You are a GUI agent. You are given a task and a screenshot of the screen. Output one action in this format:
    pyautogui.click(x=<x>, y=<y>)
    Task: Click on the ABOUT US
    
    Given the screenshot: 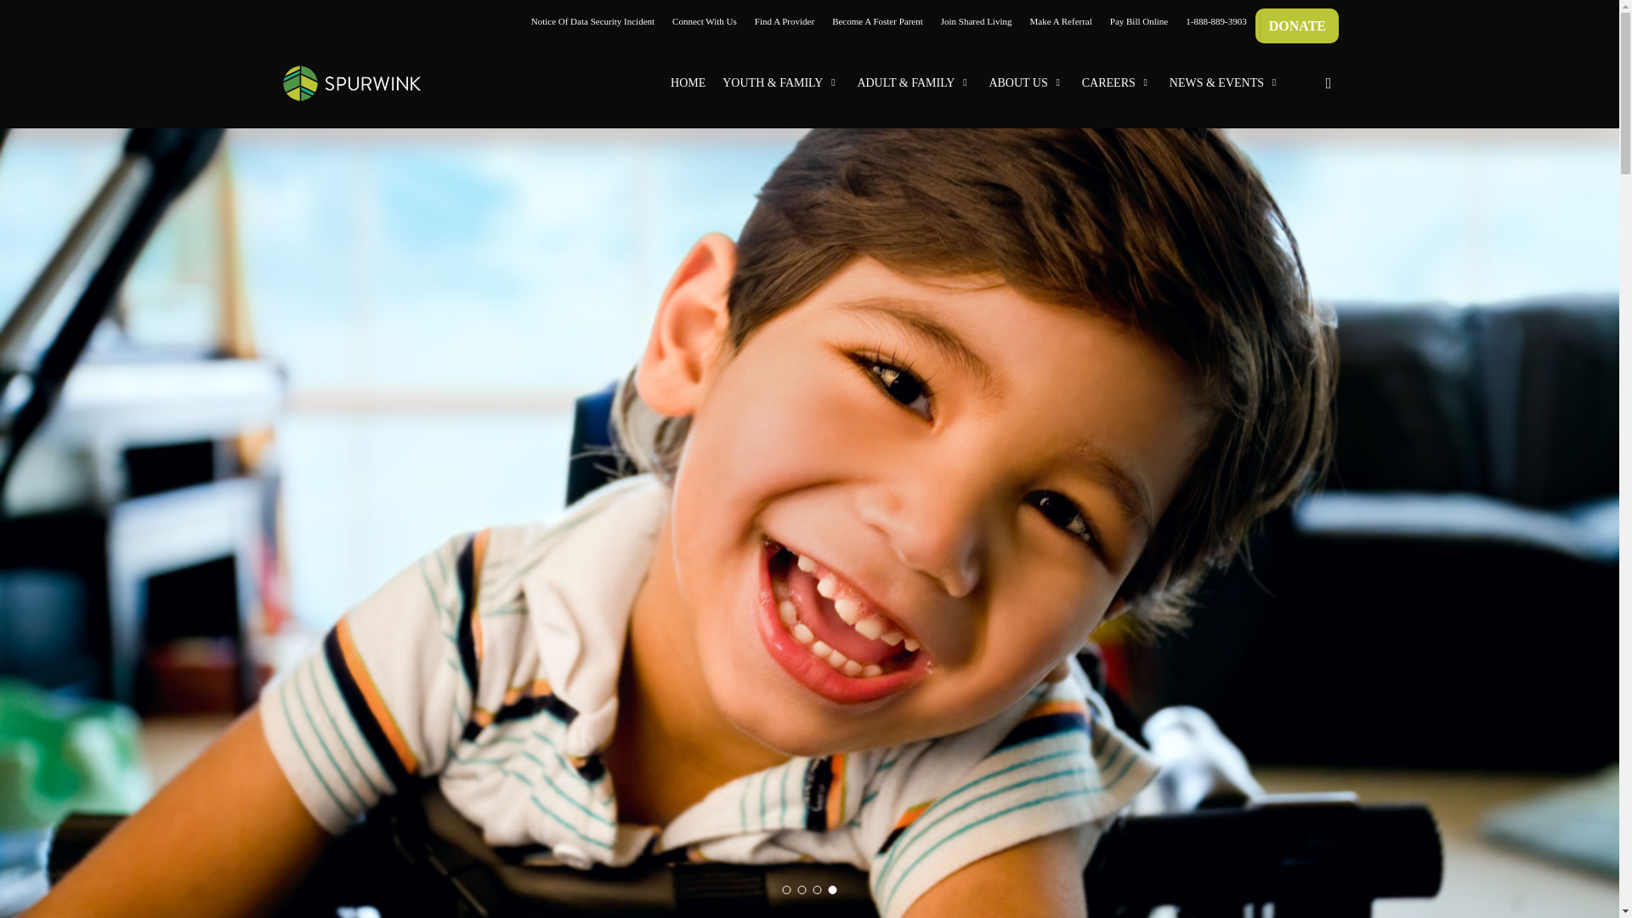 What is the action you would take?
    pyautogui.click(x=1026, y=82)
    